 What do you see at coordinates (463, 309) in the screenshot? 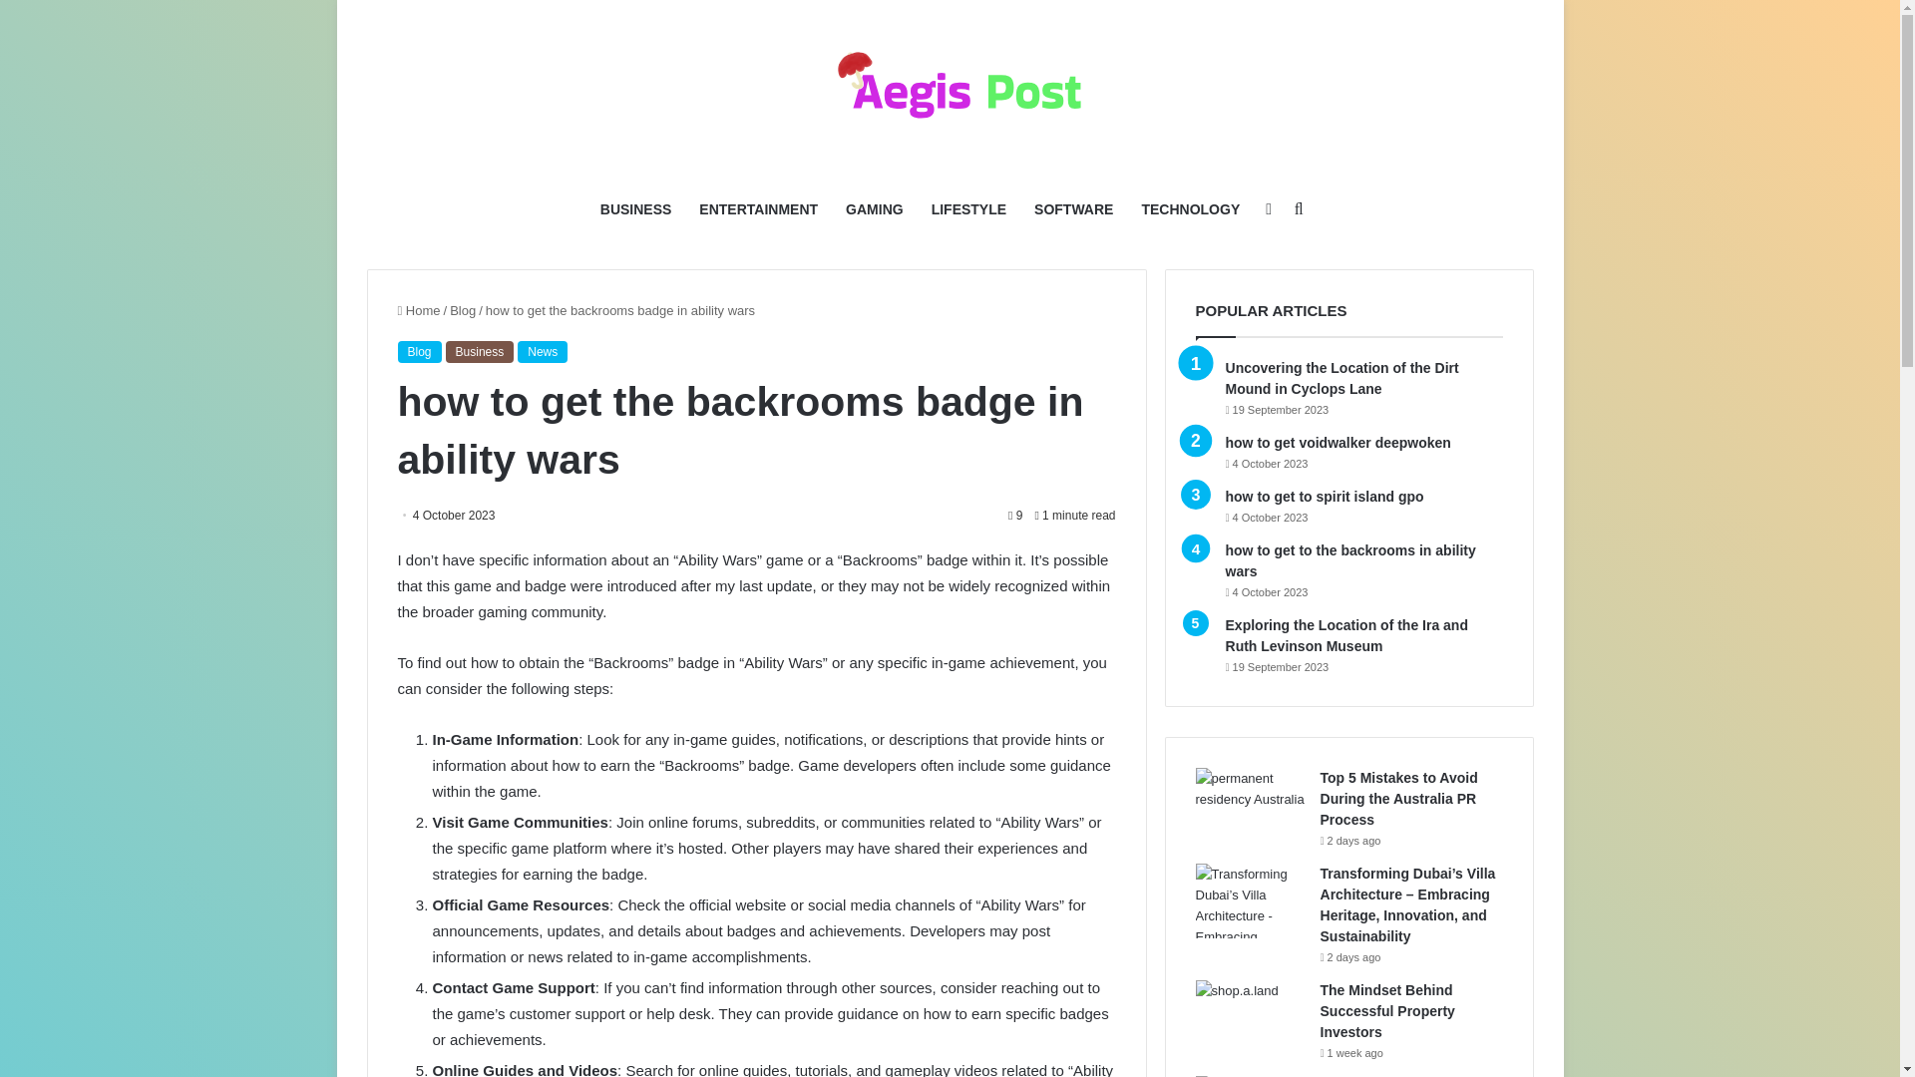
I see `Blog` at bounding box center [463, 309].